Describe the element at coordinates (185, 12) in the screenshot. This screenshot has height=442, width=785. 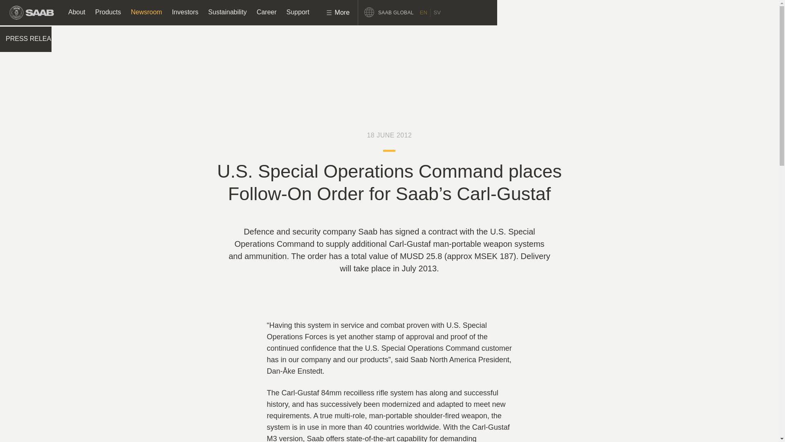
I see `Investors` at that location.